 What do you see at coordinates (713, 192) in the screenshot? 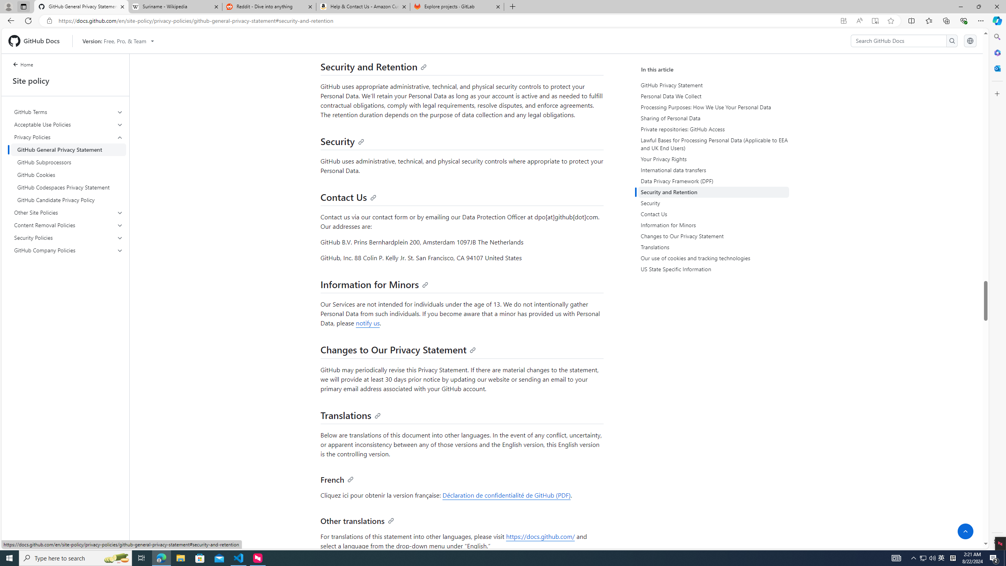
I see `Security and Retention` at bounding box center [713, 192].